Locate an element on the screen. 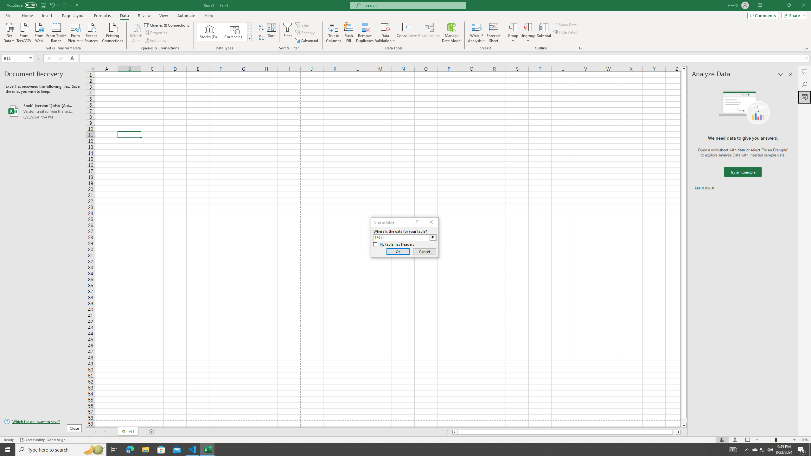  Zoom Out is located at coordinates (767, 440).